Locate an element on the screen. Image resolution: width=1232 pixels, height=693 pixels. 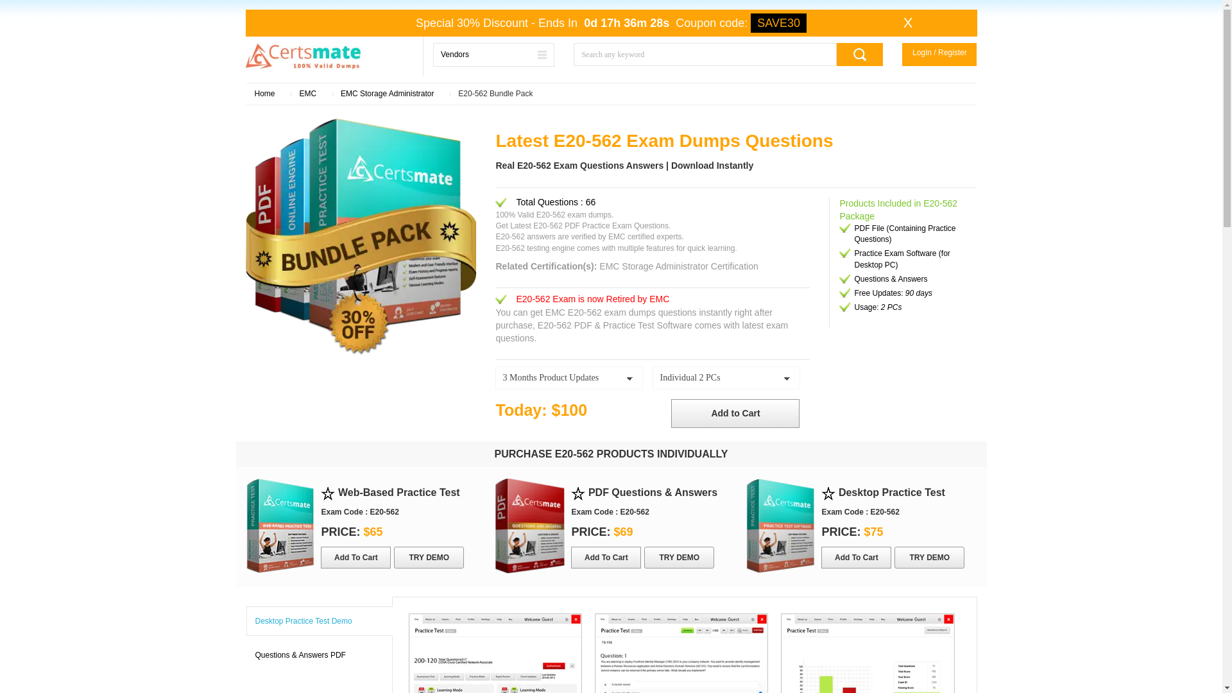
TRY DEMO is located at coordinates (679, 557).